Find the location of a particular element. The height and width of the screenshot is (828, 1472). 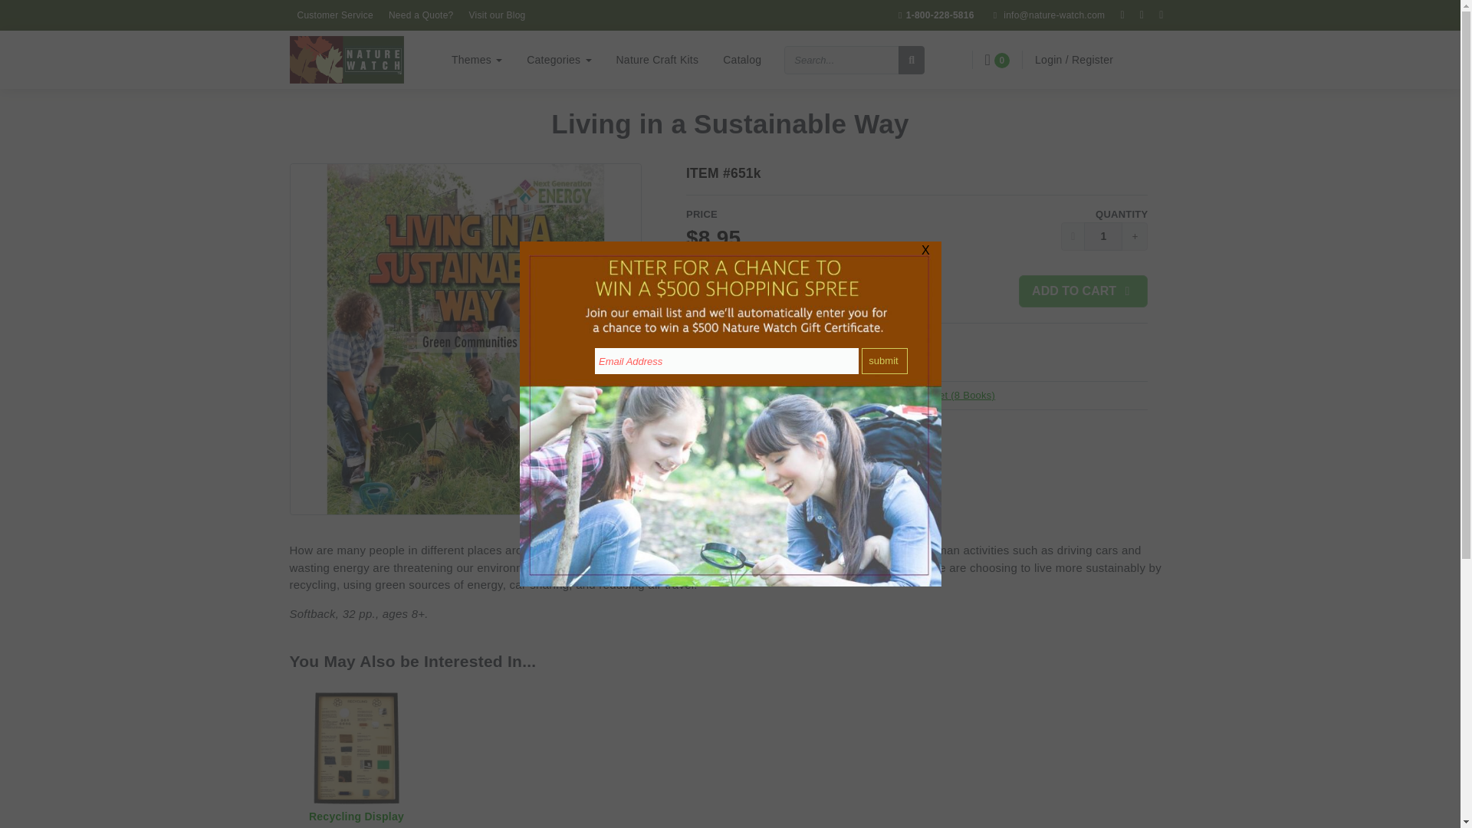

Themes is located at coordinates (476, 59).